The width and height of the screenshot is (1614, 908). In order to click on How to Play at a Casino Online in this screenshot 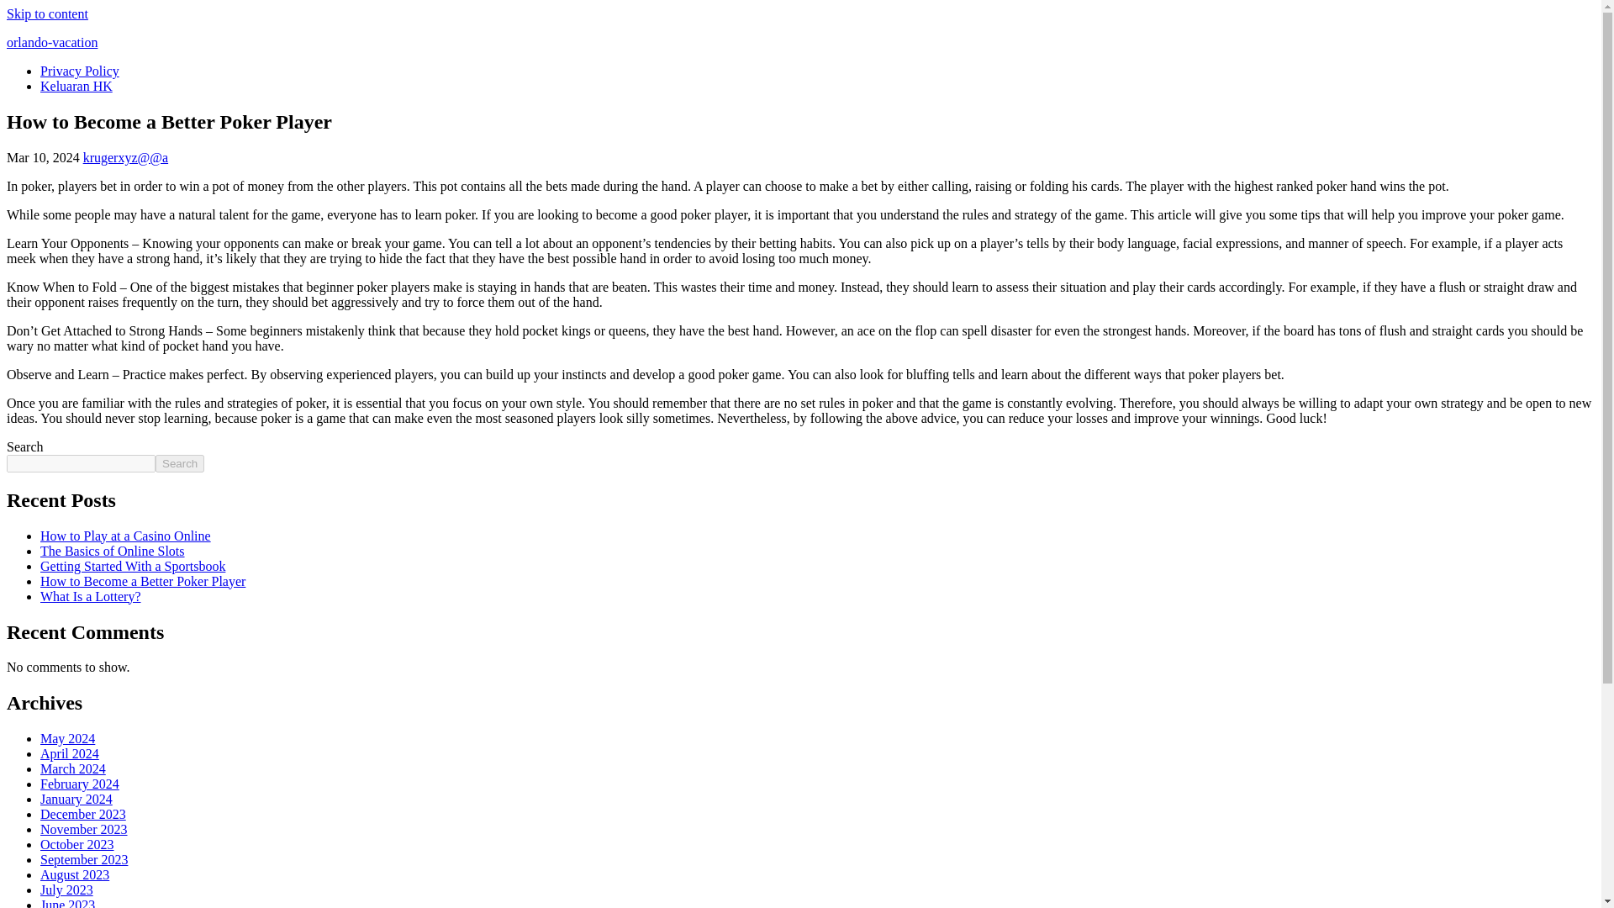, I will do `click(126, 535)`.